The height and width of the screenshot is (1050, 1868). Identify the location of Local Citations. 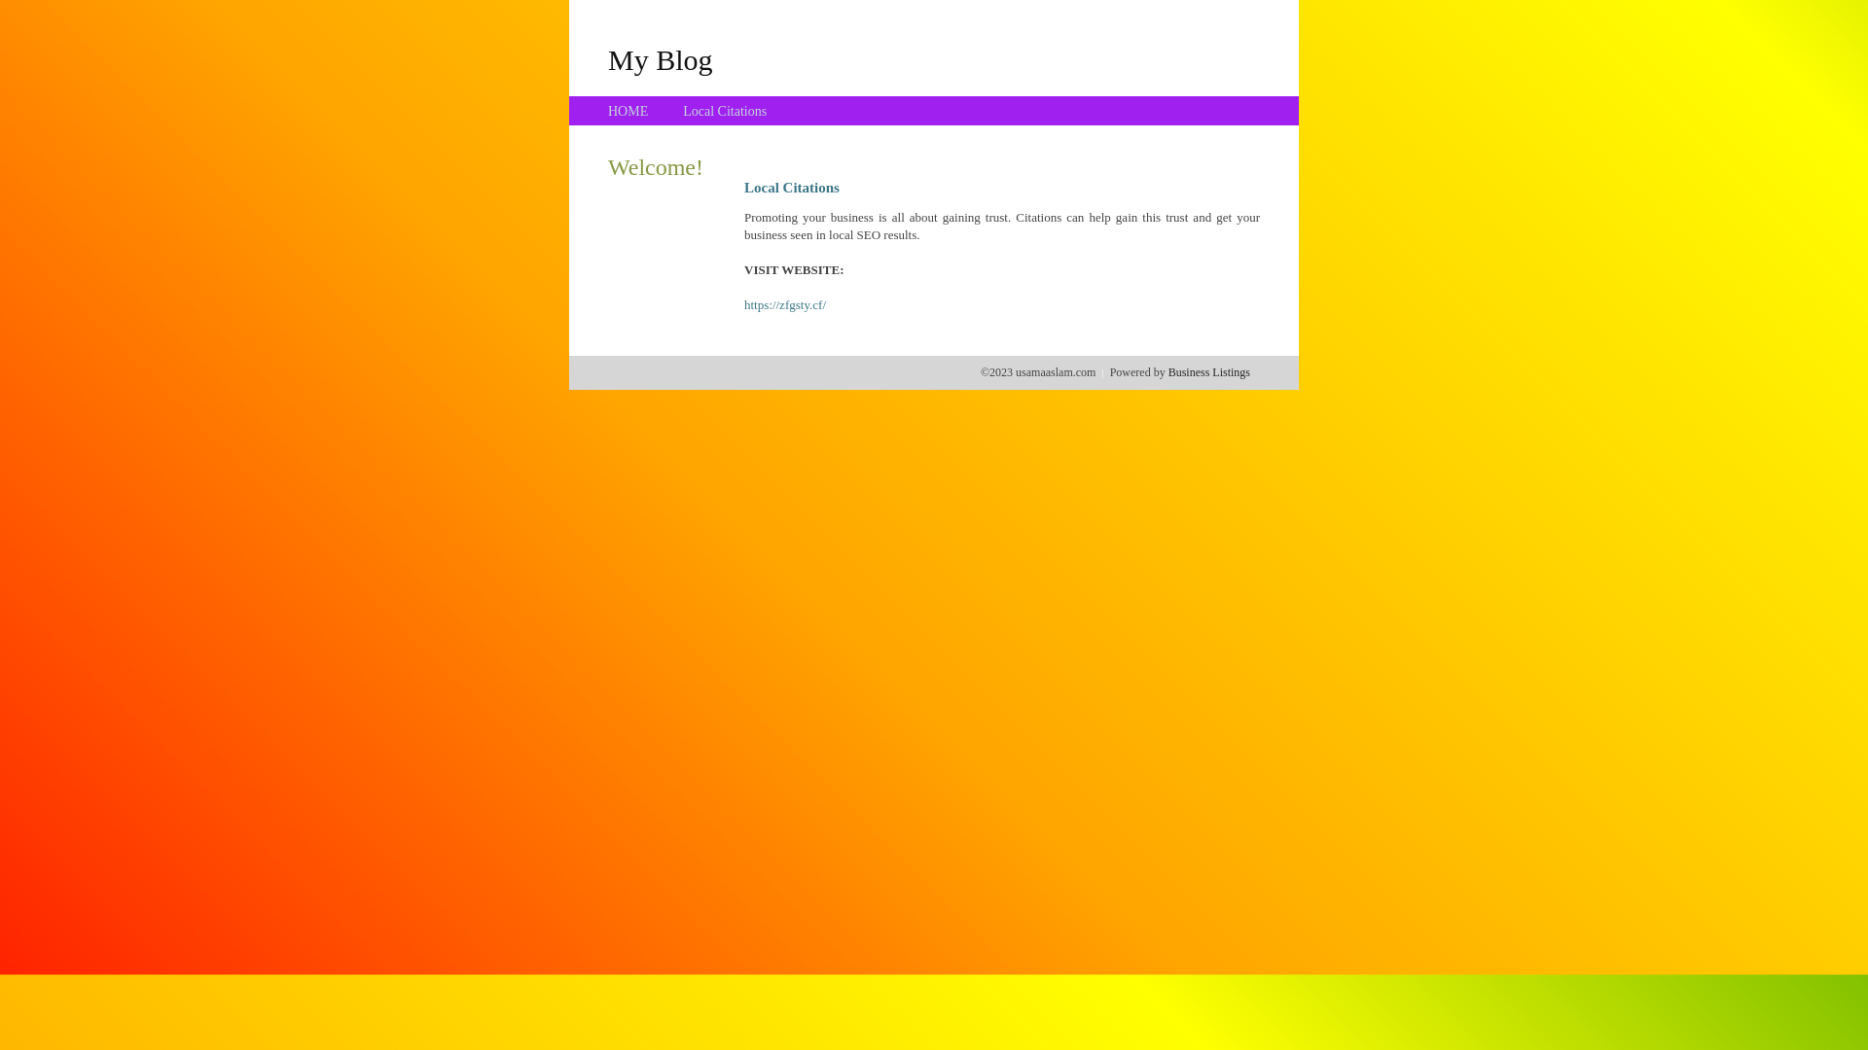
(725, 111).